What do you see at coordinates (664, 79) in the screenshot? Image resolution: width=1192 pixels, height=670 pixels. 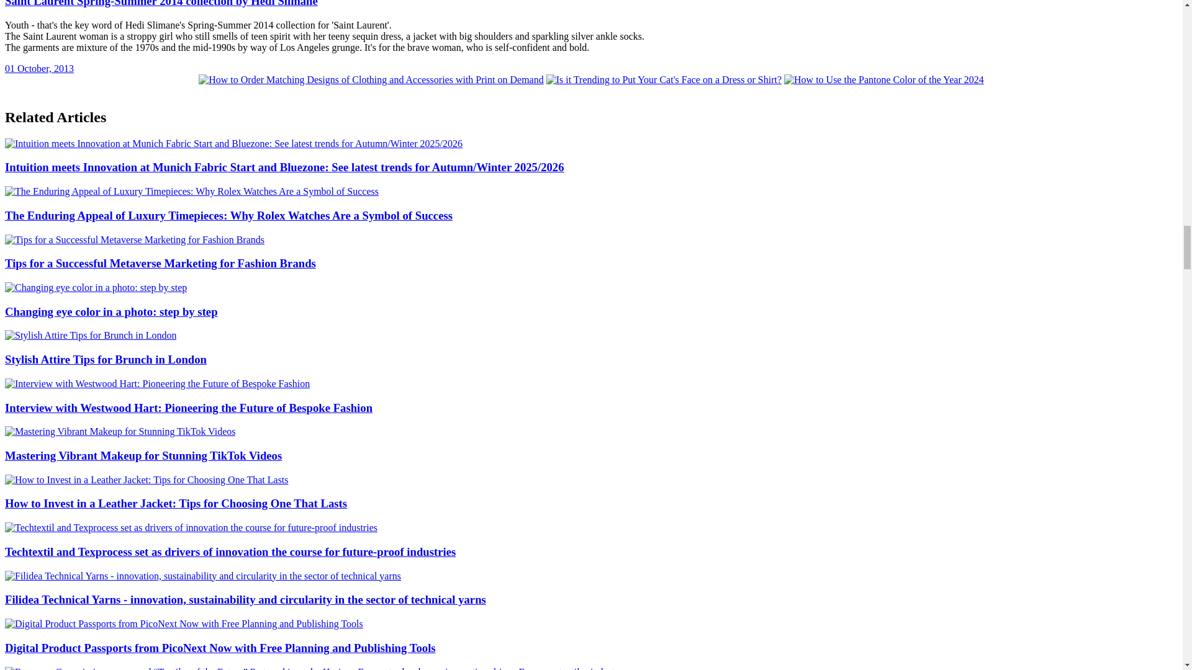 I see `Is it Trending to Put Your Cat's Face on a Dress or Shirt?` at bounding box center [664, 79].